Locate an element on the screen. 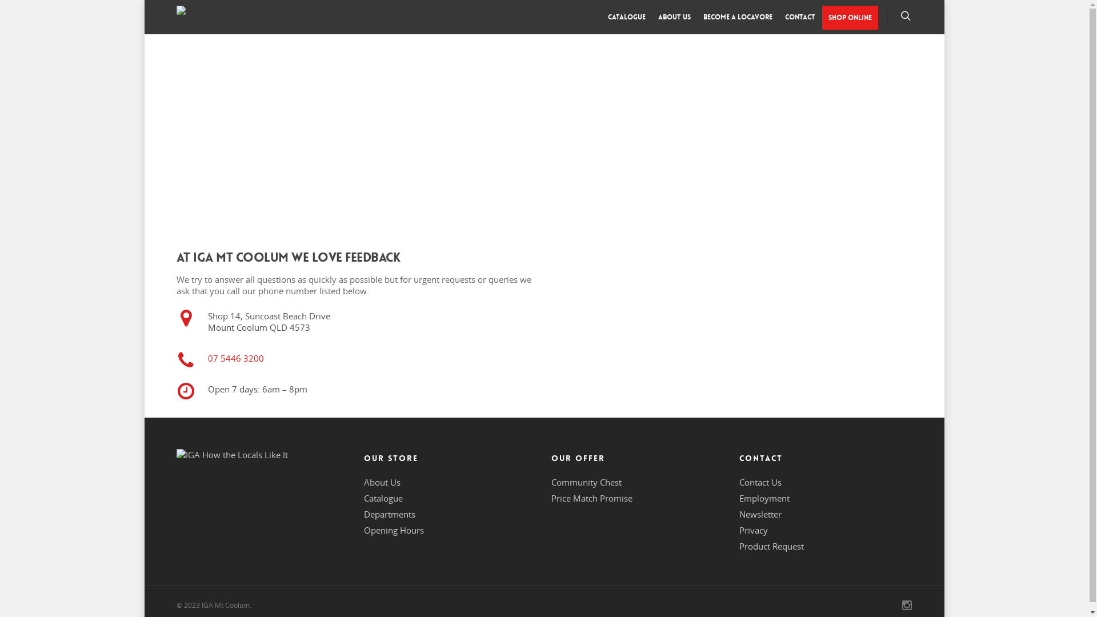 The image size is (1097, 617). Privacy is located at coordinates (754, 530).